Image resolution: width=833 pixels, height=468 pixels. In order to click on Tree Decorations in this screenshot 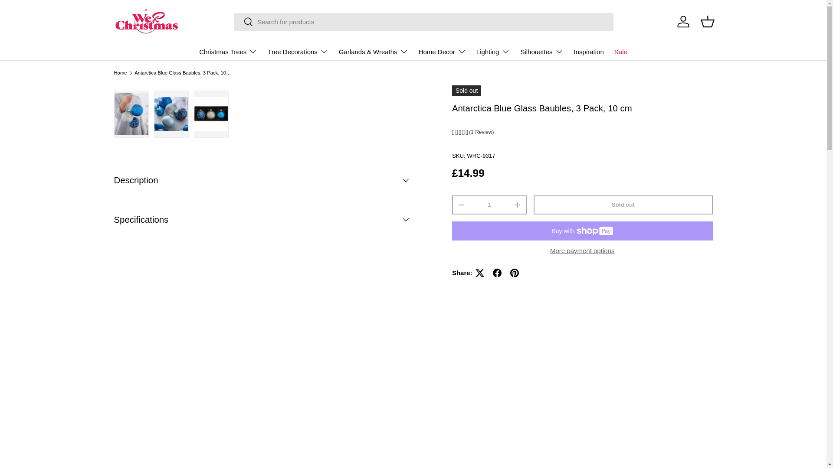, I will do `click(298, 52)`.